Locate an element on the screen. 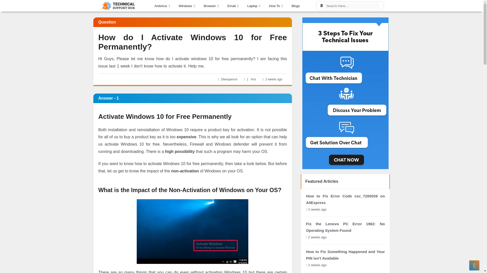 This screenshot has height=273, width=487. Email is located at coordinates (233, 5).